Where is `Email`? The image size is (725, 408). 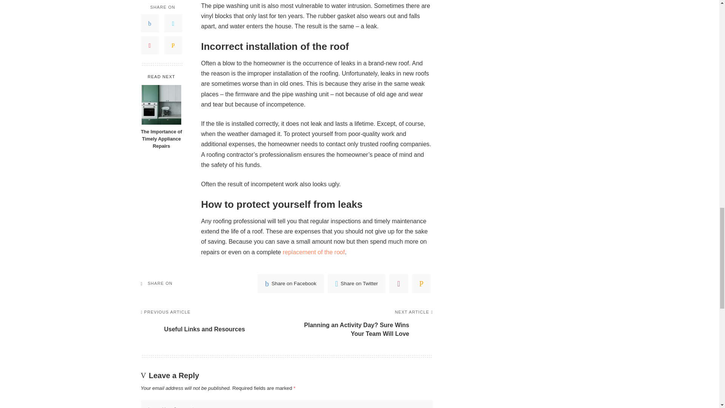
Email is located at coordinates (421, 283).